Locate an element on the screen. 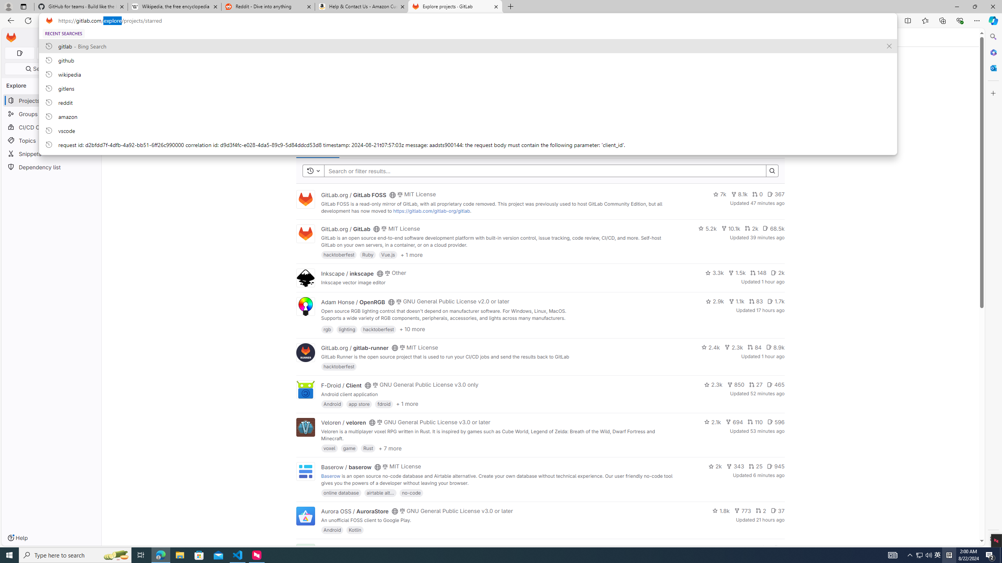  Aurora OSS / AuroraStore is located at coordinates (355, 511).